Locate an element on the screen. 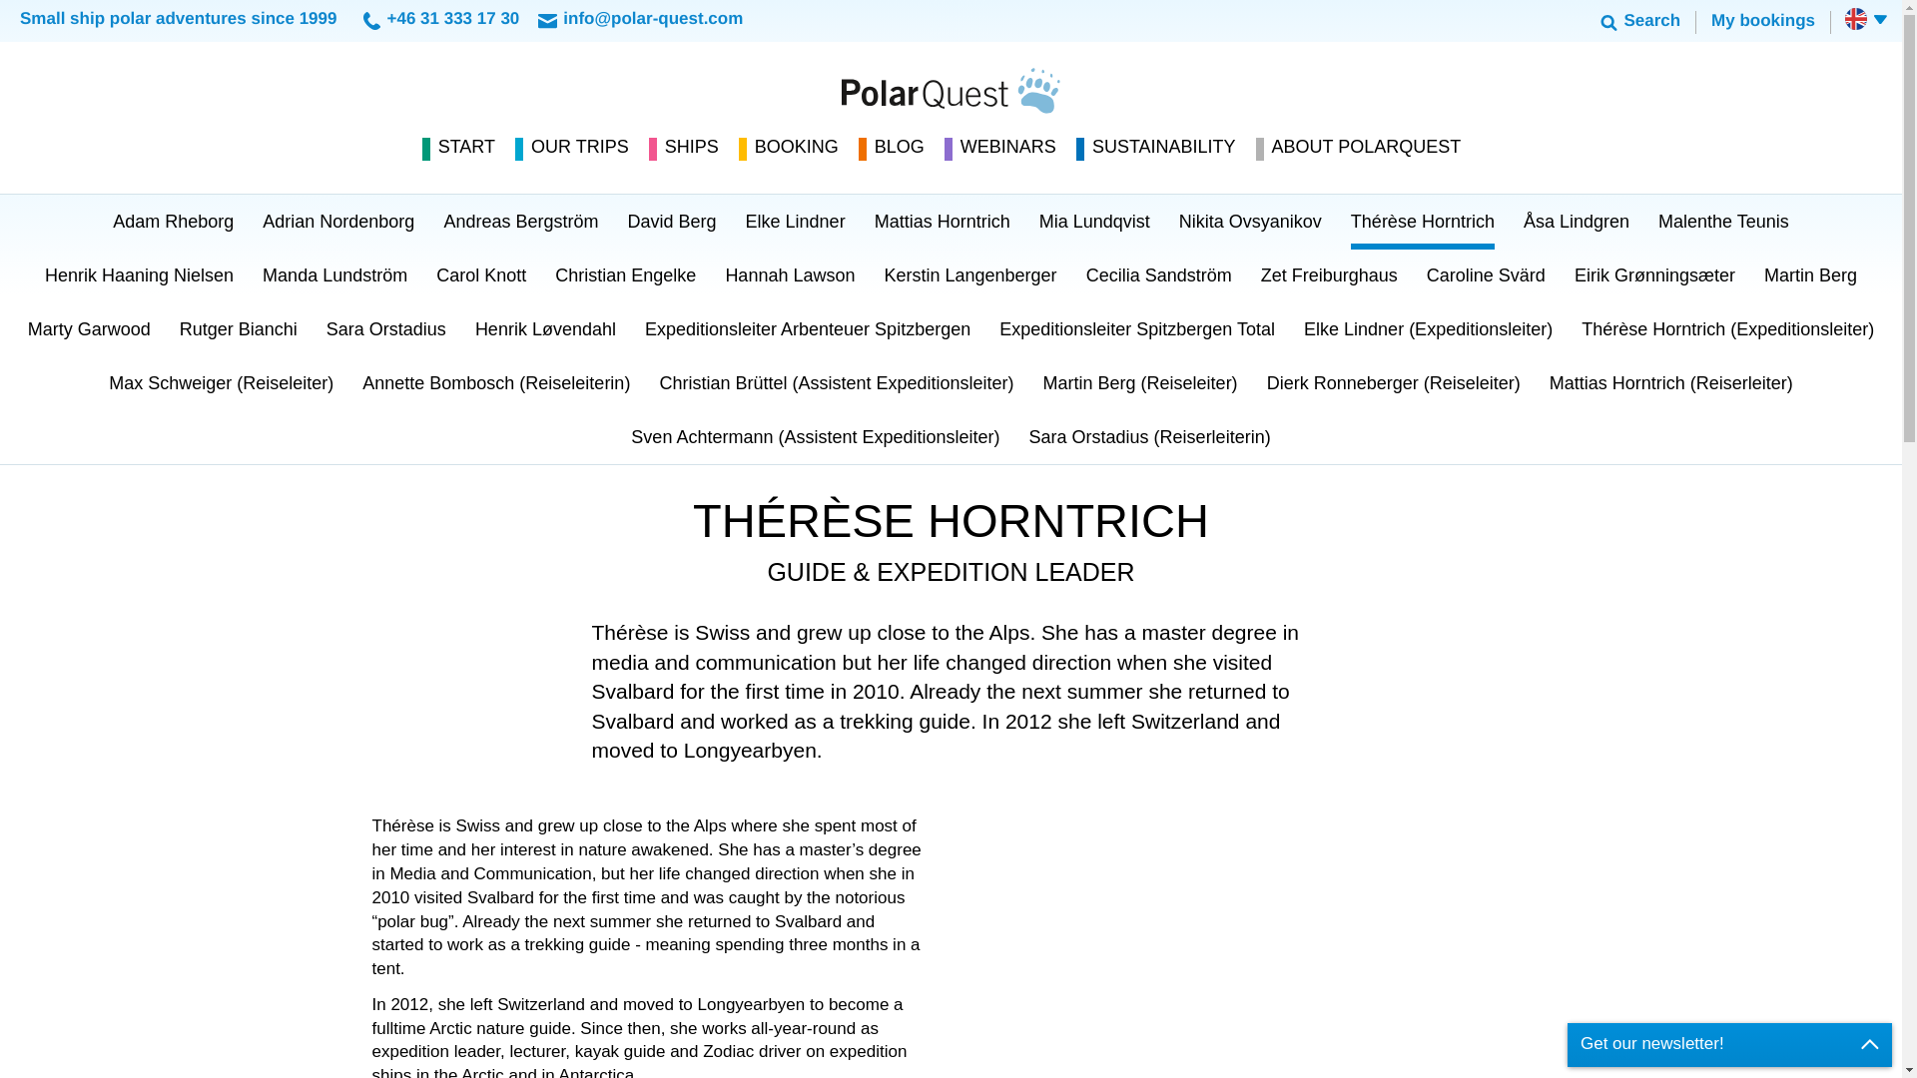 The image size is (1917, 1078). Mia Lundqvist is located at coordinates (1094, 222).